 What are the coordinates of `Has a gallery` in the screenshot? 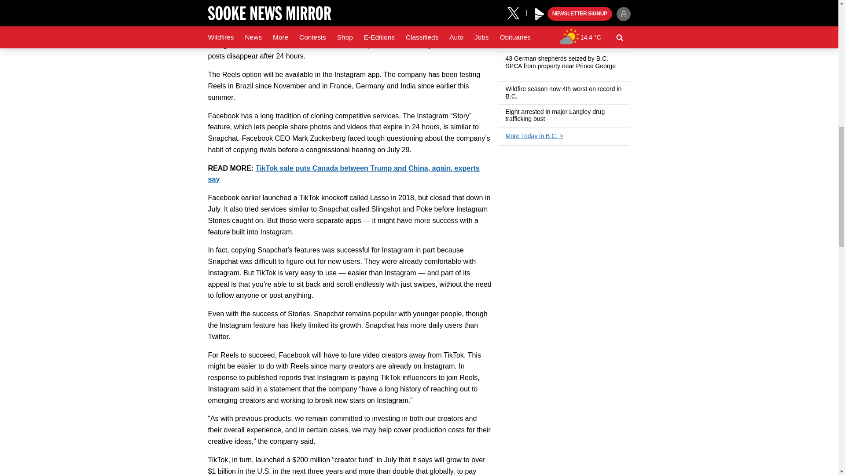 It's located at (509, 74).